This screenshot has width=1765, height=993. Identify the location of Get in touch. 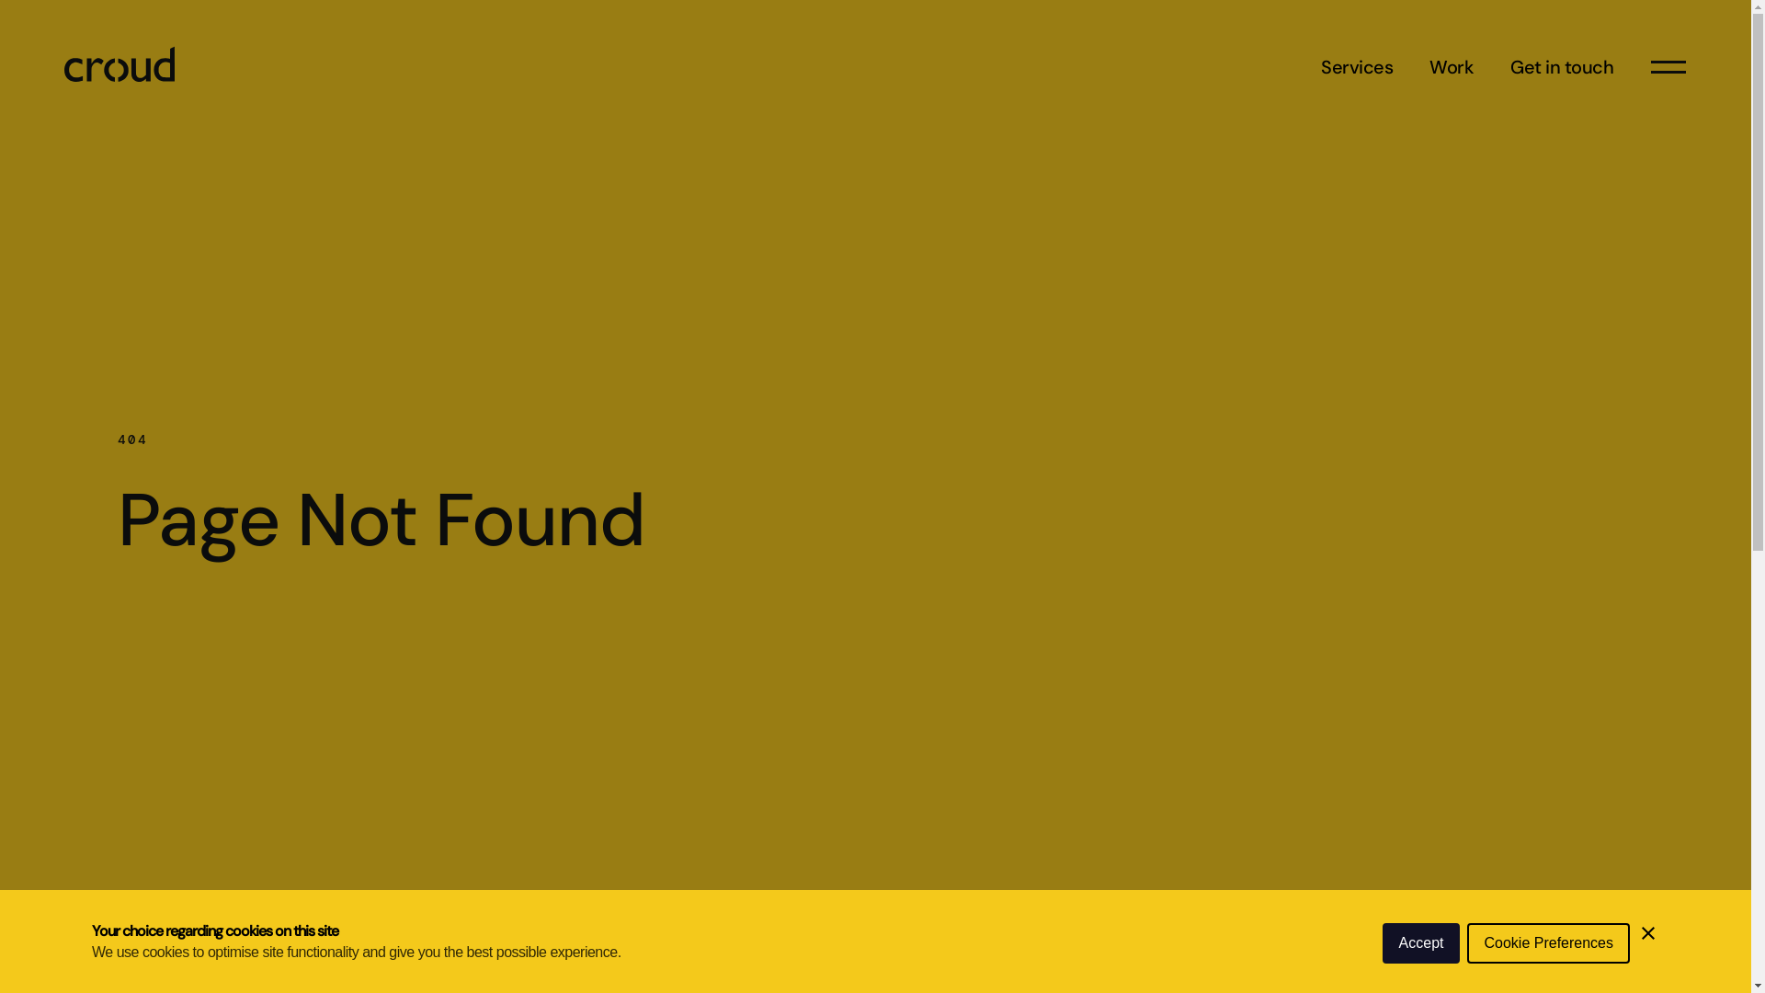
(1562, 67).